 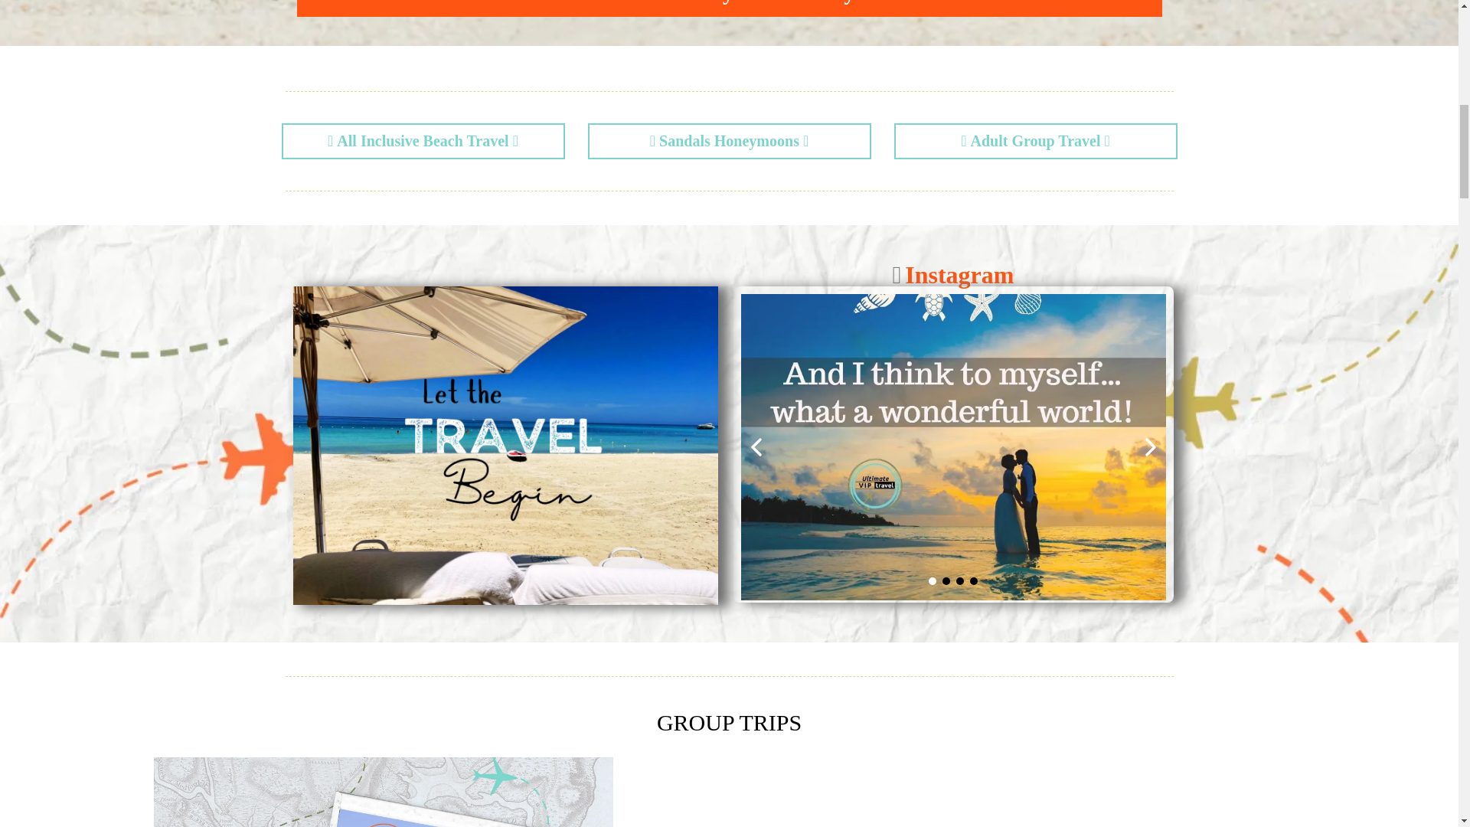 I want to click on All Inclusive Beach Travel, so click(x=423, y=141).